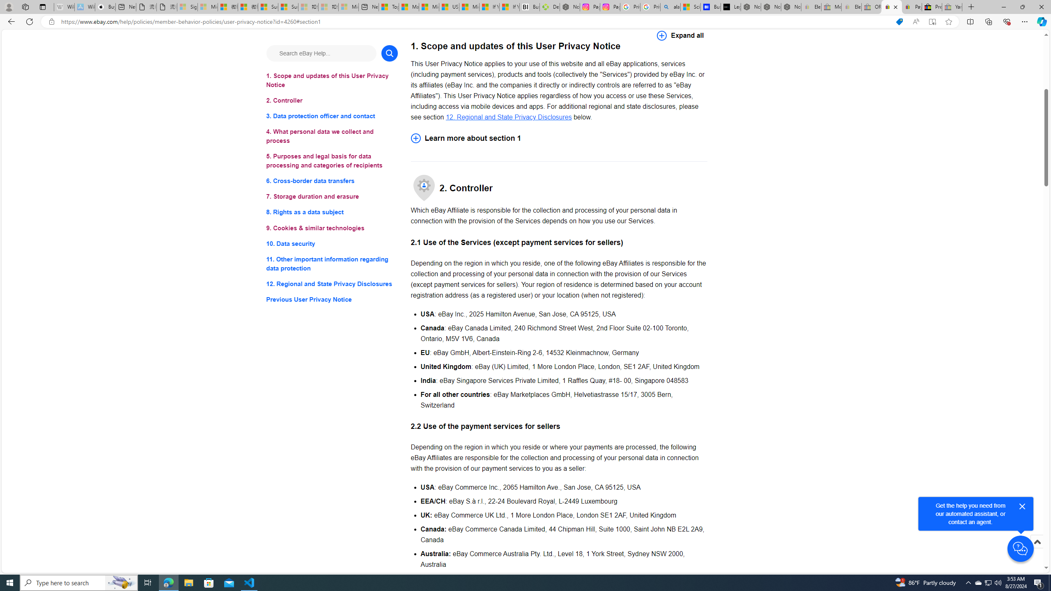  I want to click on 3. Data protection officer and contact, so click(332, 117).